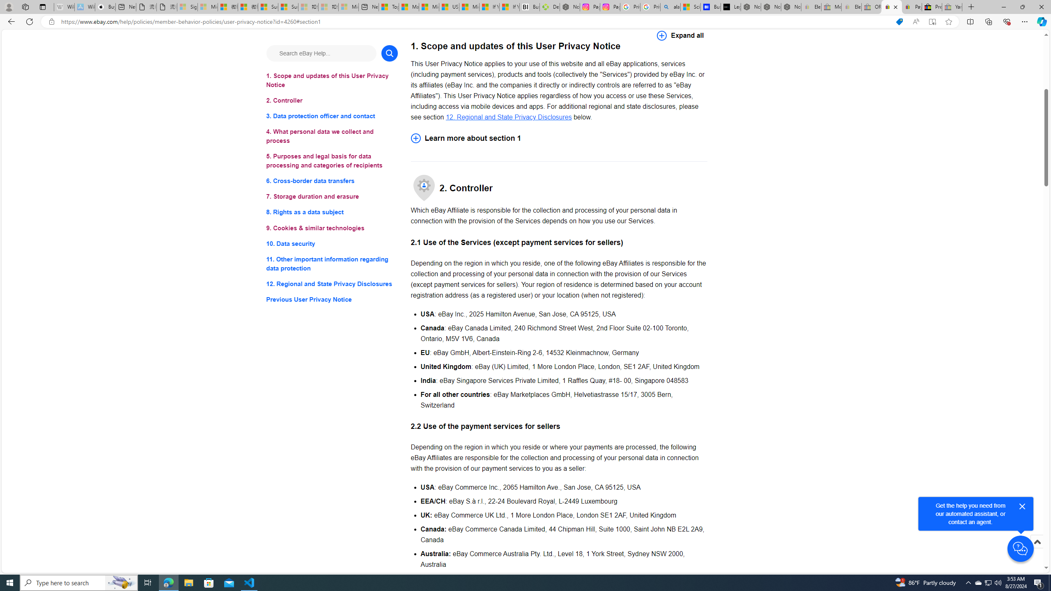  I want to click on 3. Data protection officer and contact, so click(332, 117).